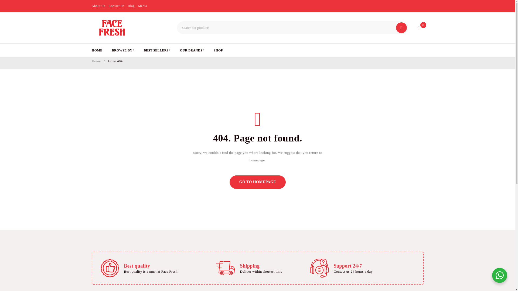  Describe the element at coordinates (157, 50) in the screenshot. I see `BEST SELLERS` at that location.